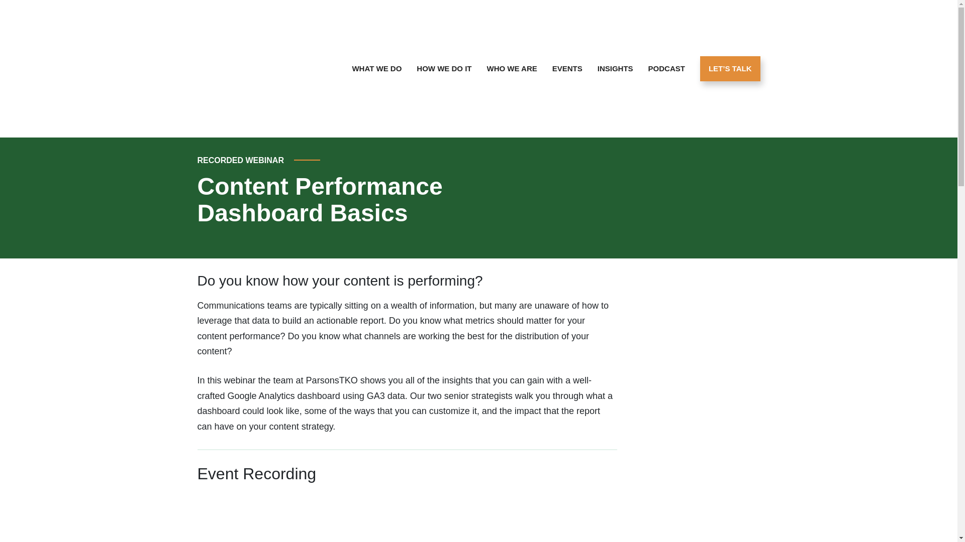 The height and width of the screenshot is (542, 965). Describe the element at coordinates (338, 517) in the screenshot. I see `YouTube video player` at that location.